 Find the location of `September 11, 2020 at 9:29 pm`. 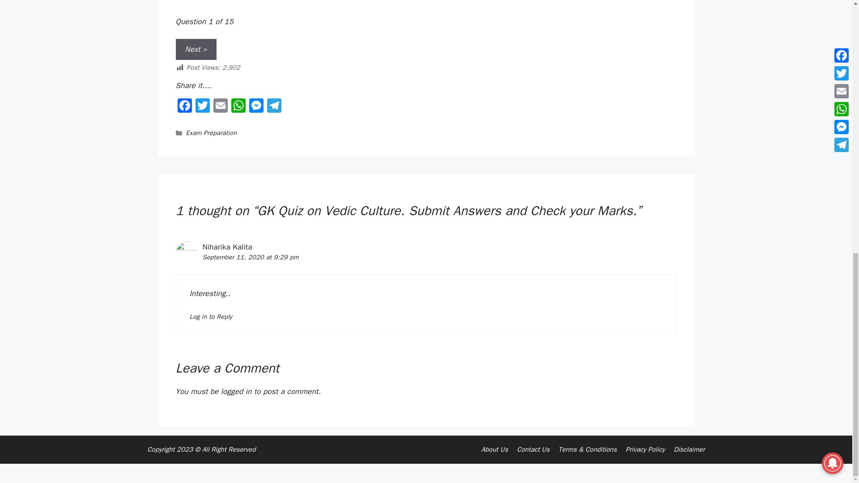

September 11, 2020 at 9:29 pm is located at coordinates (250, 257).